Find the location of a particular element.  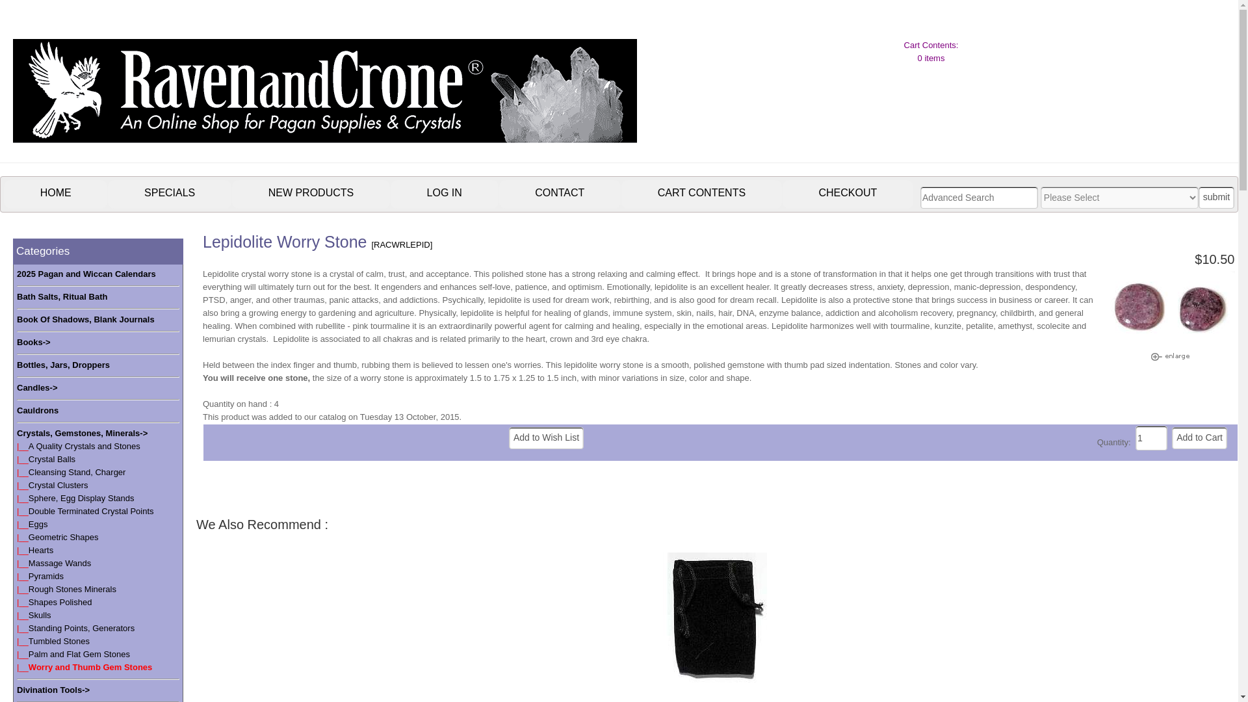

 Click to enlarge  is located at coordinates (1170, 357).